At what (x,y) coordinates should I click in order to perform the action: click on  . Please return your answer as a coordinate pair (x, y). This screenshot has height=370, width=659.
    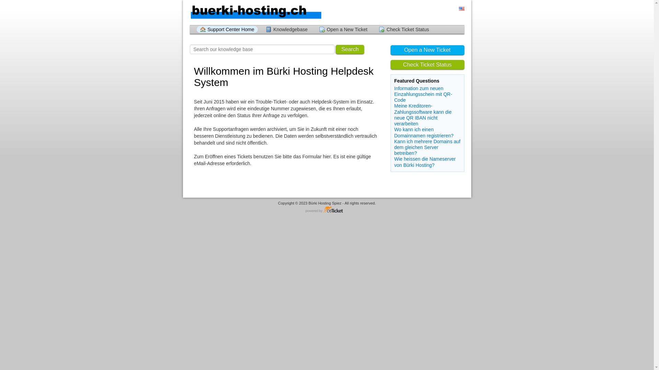
    Looking at the image, I should click on (455, 9).